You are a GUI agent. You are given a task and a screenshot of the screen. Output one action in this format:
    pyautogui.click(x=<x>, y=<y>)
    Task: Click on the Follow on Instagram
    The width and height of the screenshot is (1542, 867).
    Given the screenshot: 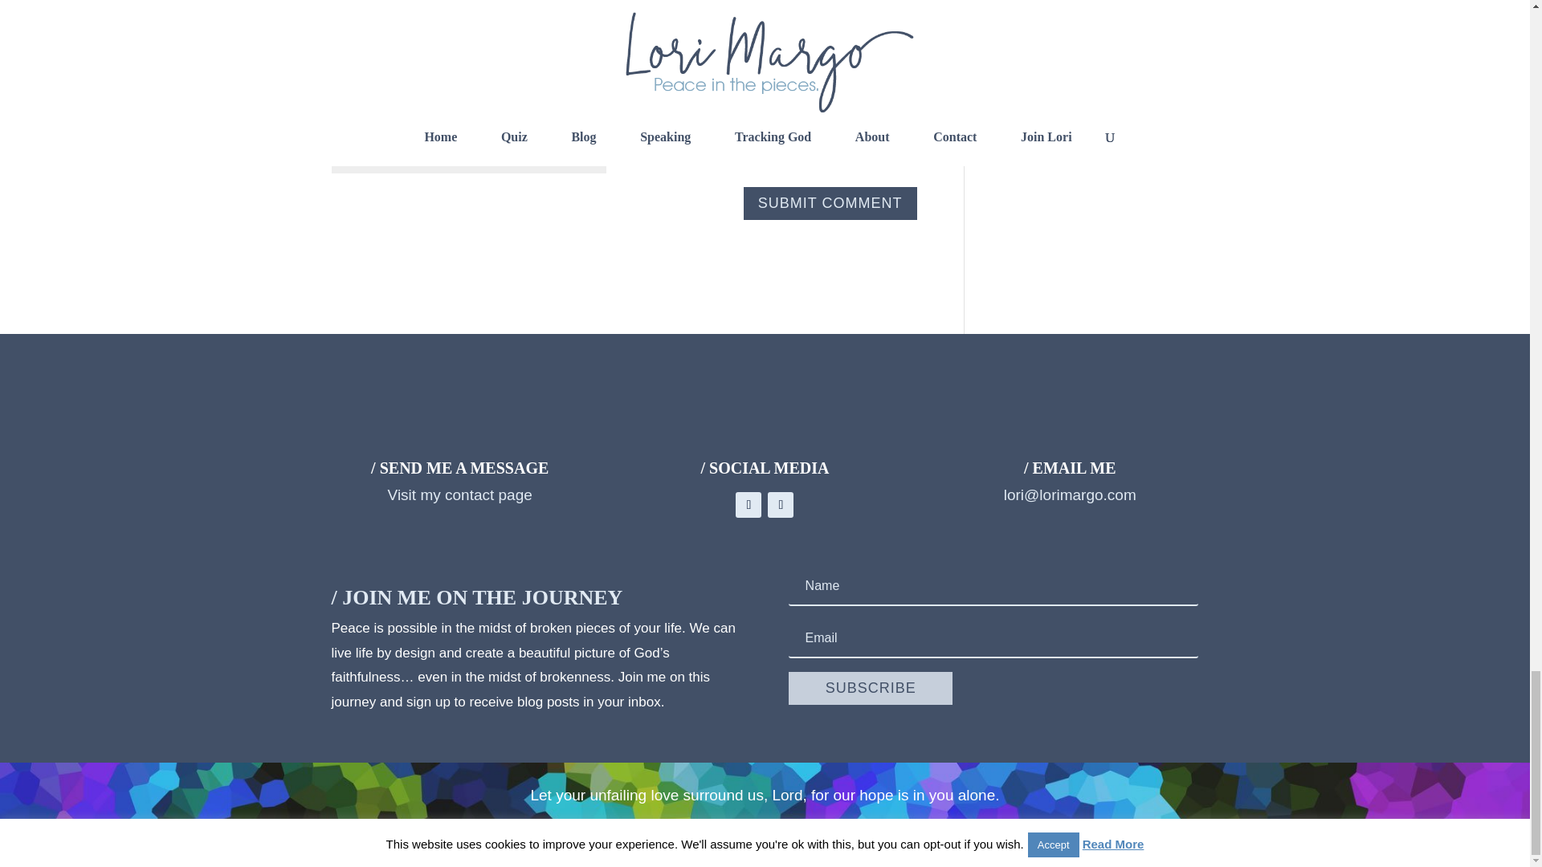 What is the action you would take?
    pyautogui.click(x=781, y=504)
    